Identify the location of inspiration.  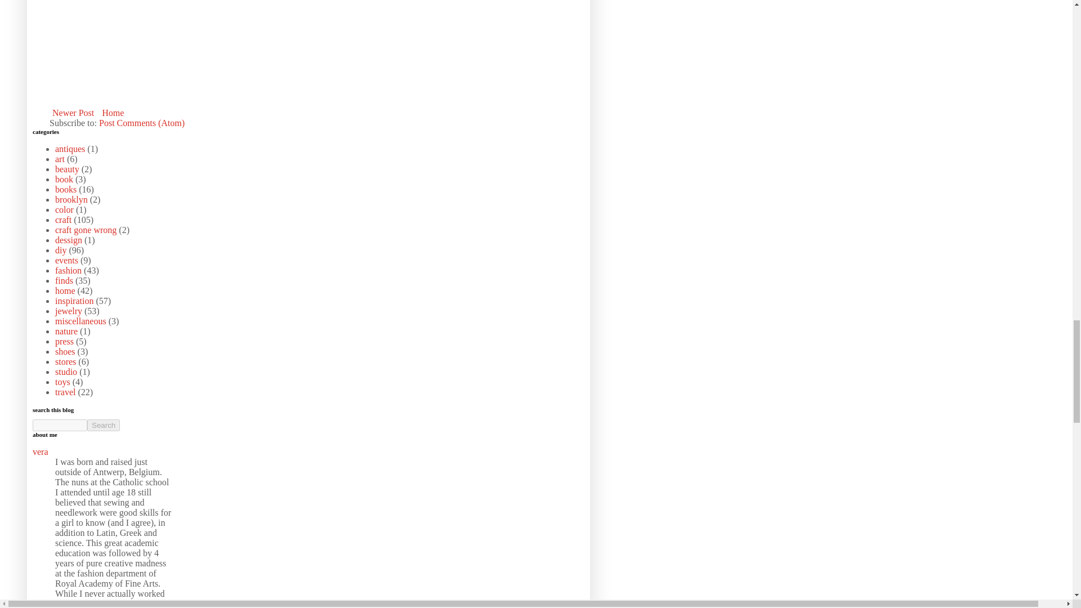
(74, 301).